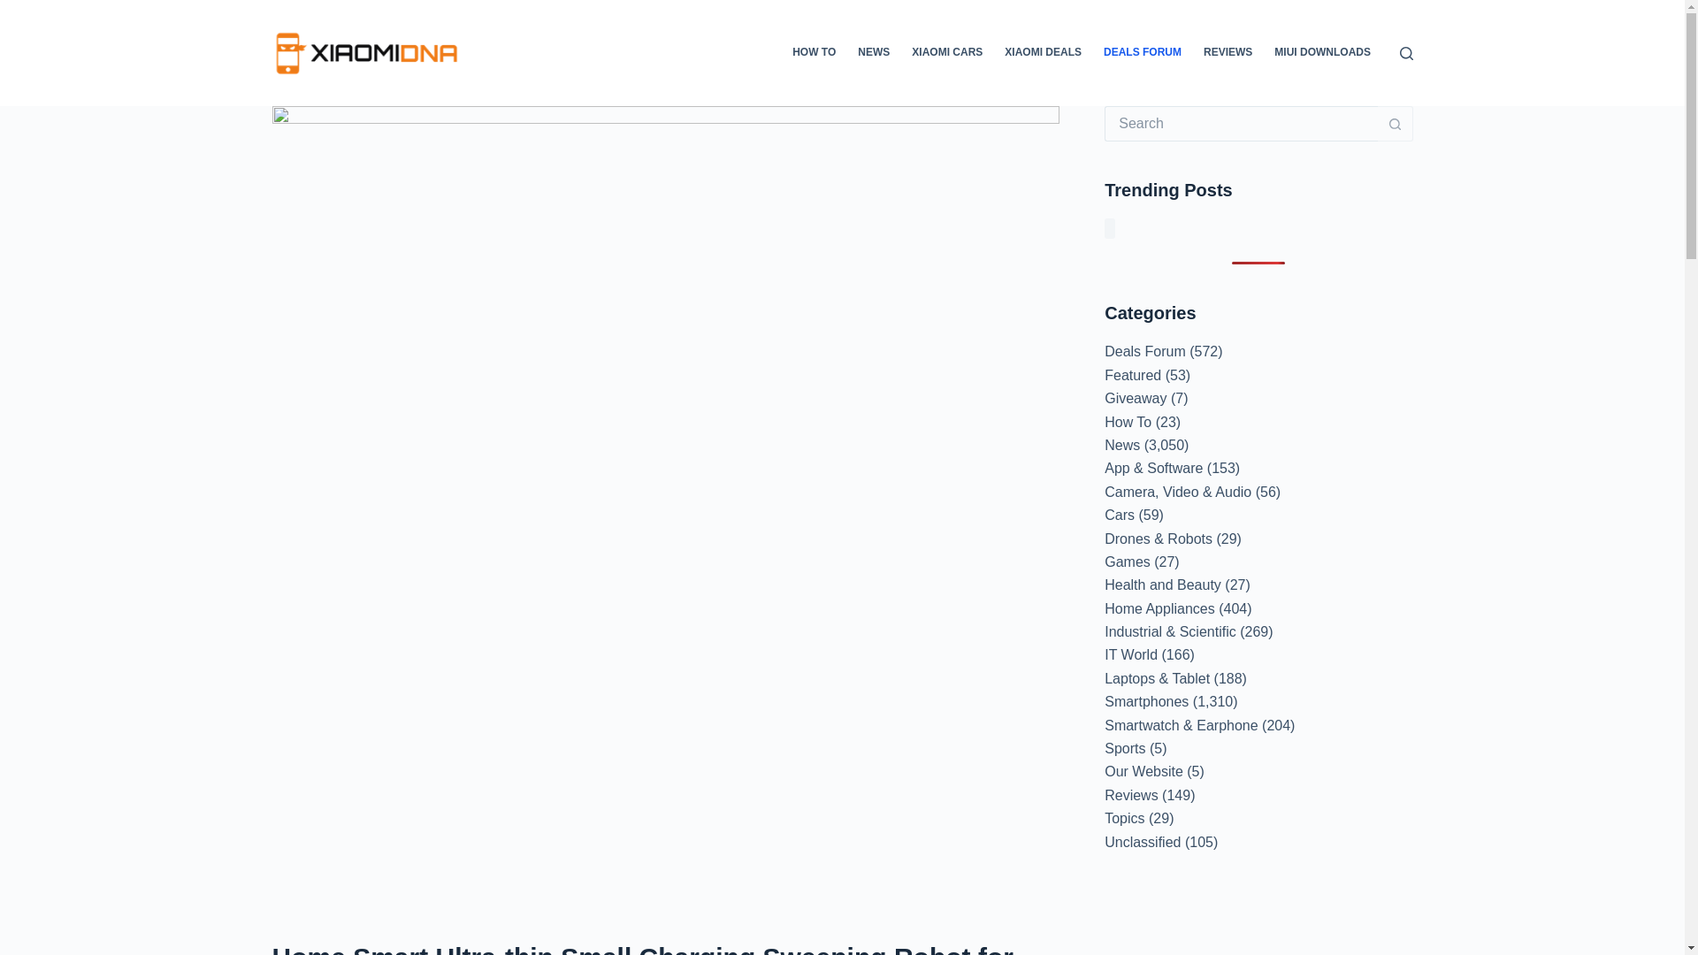 The width and height of the screenshot is (1698, 955). Describe the element at coordinates (1128, 422) in the screenshot. I see `How To` at that location.